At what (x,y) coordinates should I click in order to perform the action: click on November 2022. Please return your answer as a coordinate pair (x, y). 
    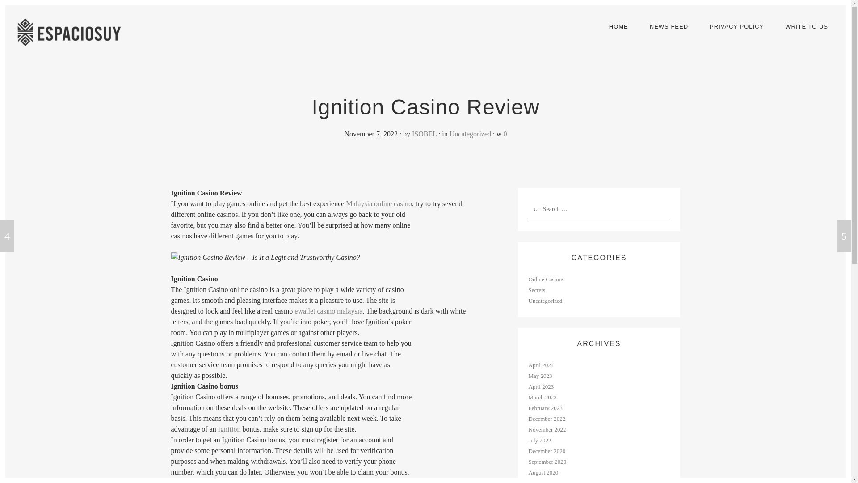
    Looking at the image, I should click on (547, 429).